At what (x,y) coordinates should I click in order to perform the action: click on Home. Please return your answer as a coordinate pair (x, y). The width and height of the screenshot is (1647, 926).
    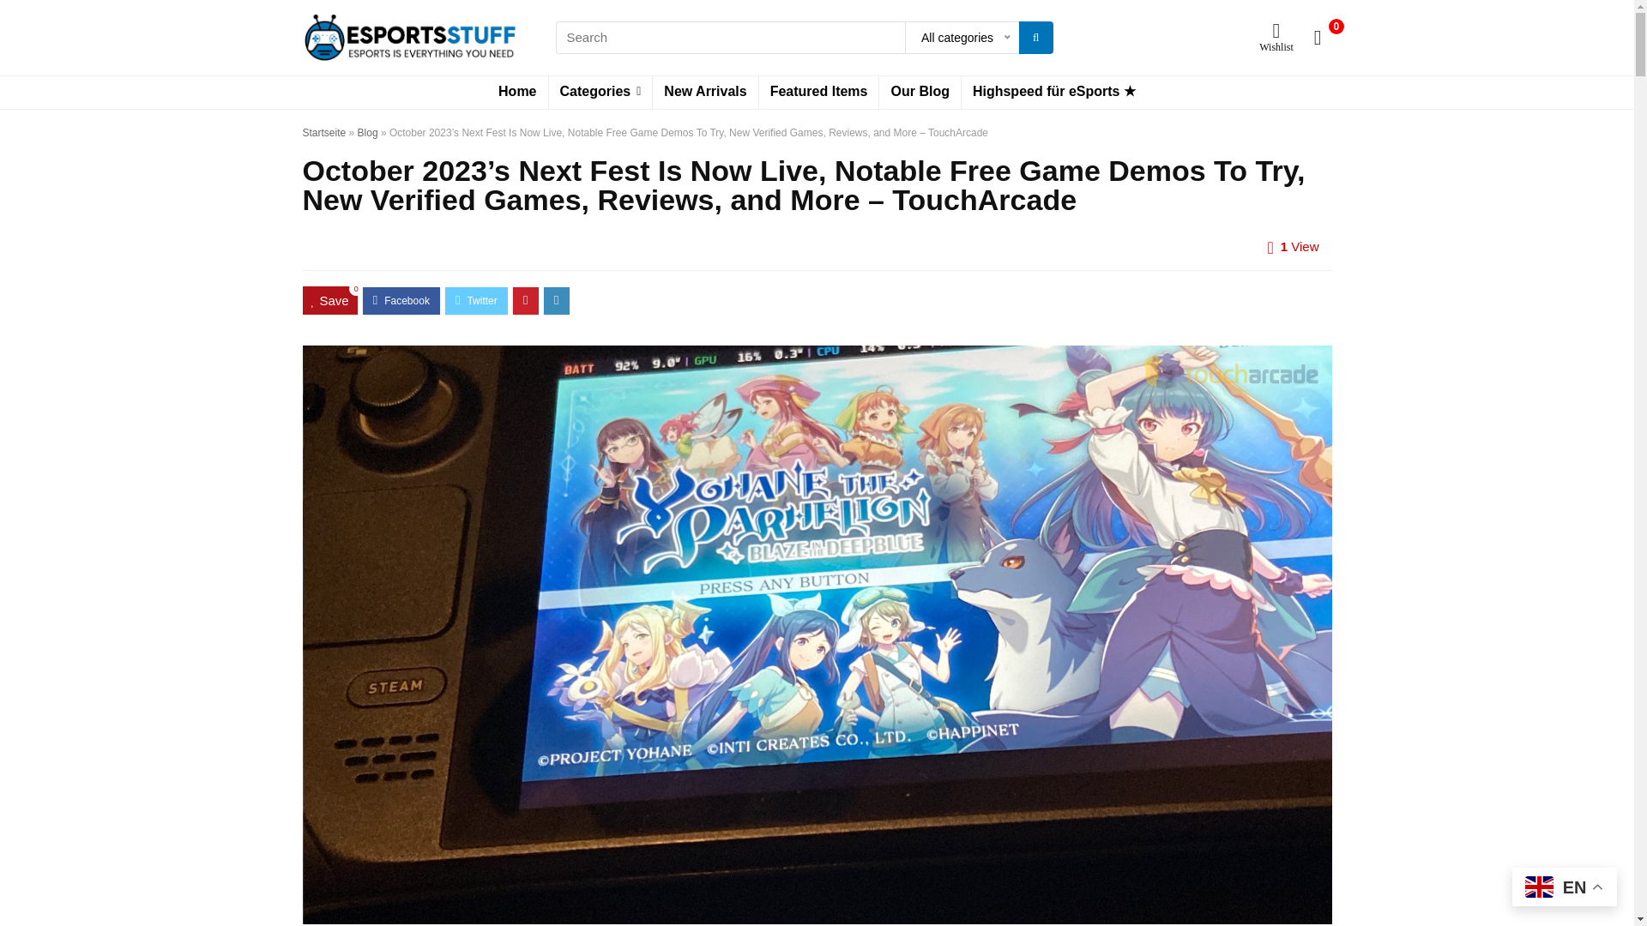
    Looking at the image, I should click on (516, 93).